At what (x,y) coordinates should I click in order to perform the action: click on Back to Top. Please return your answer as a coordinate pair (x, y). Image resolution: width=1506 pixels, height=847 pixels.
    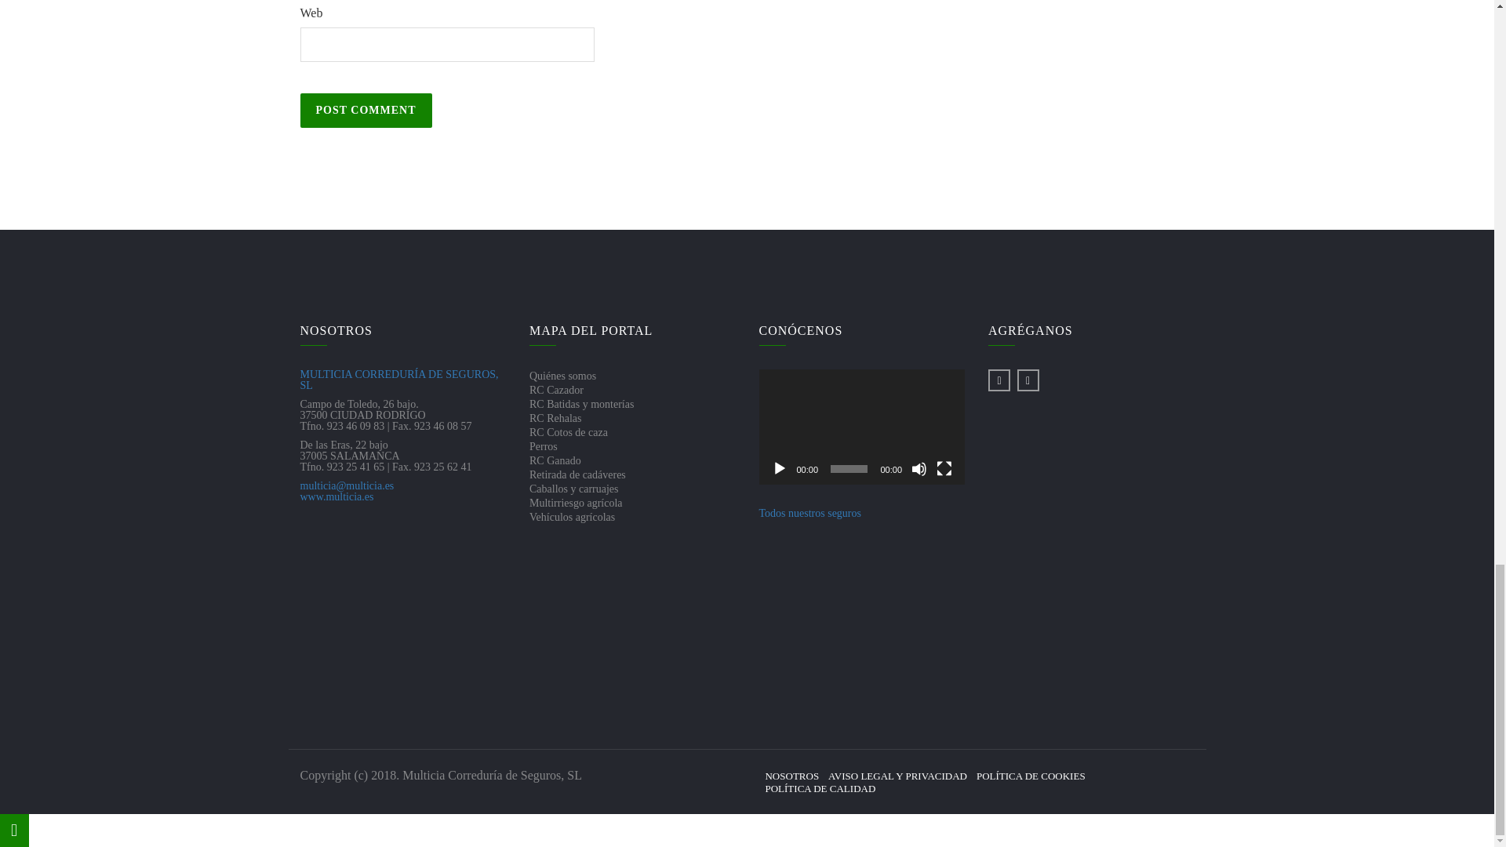
    Looking at the image, I should click on (14, 830).